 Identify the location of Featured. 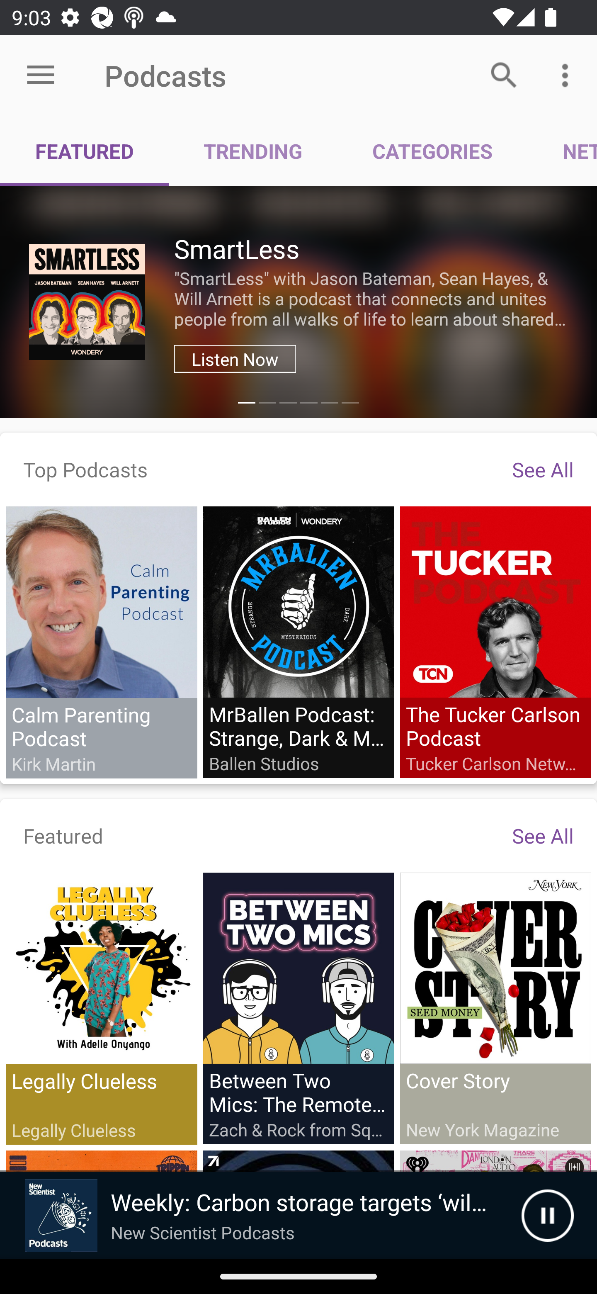
(63, 835).